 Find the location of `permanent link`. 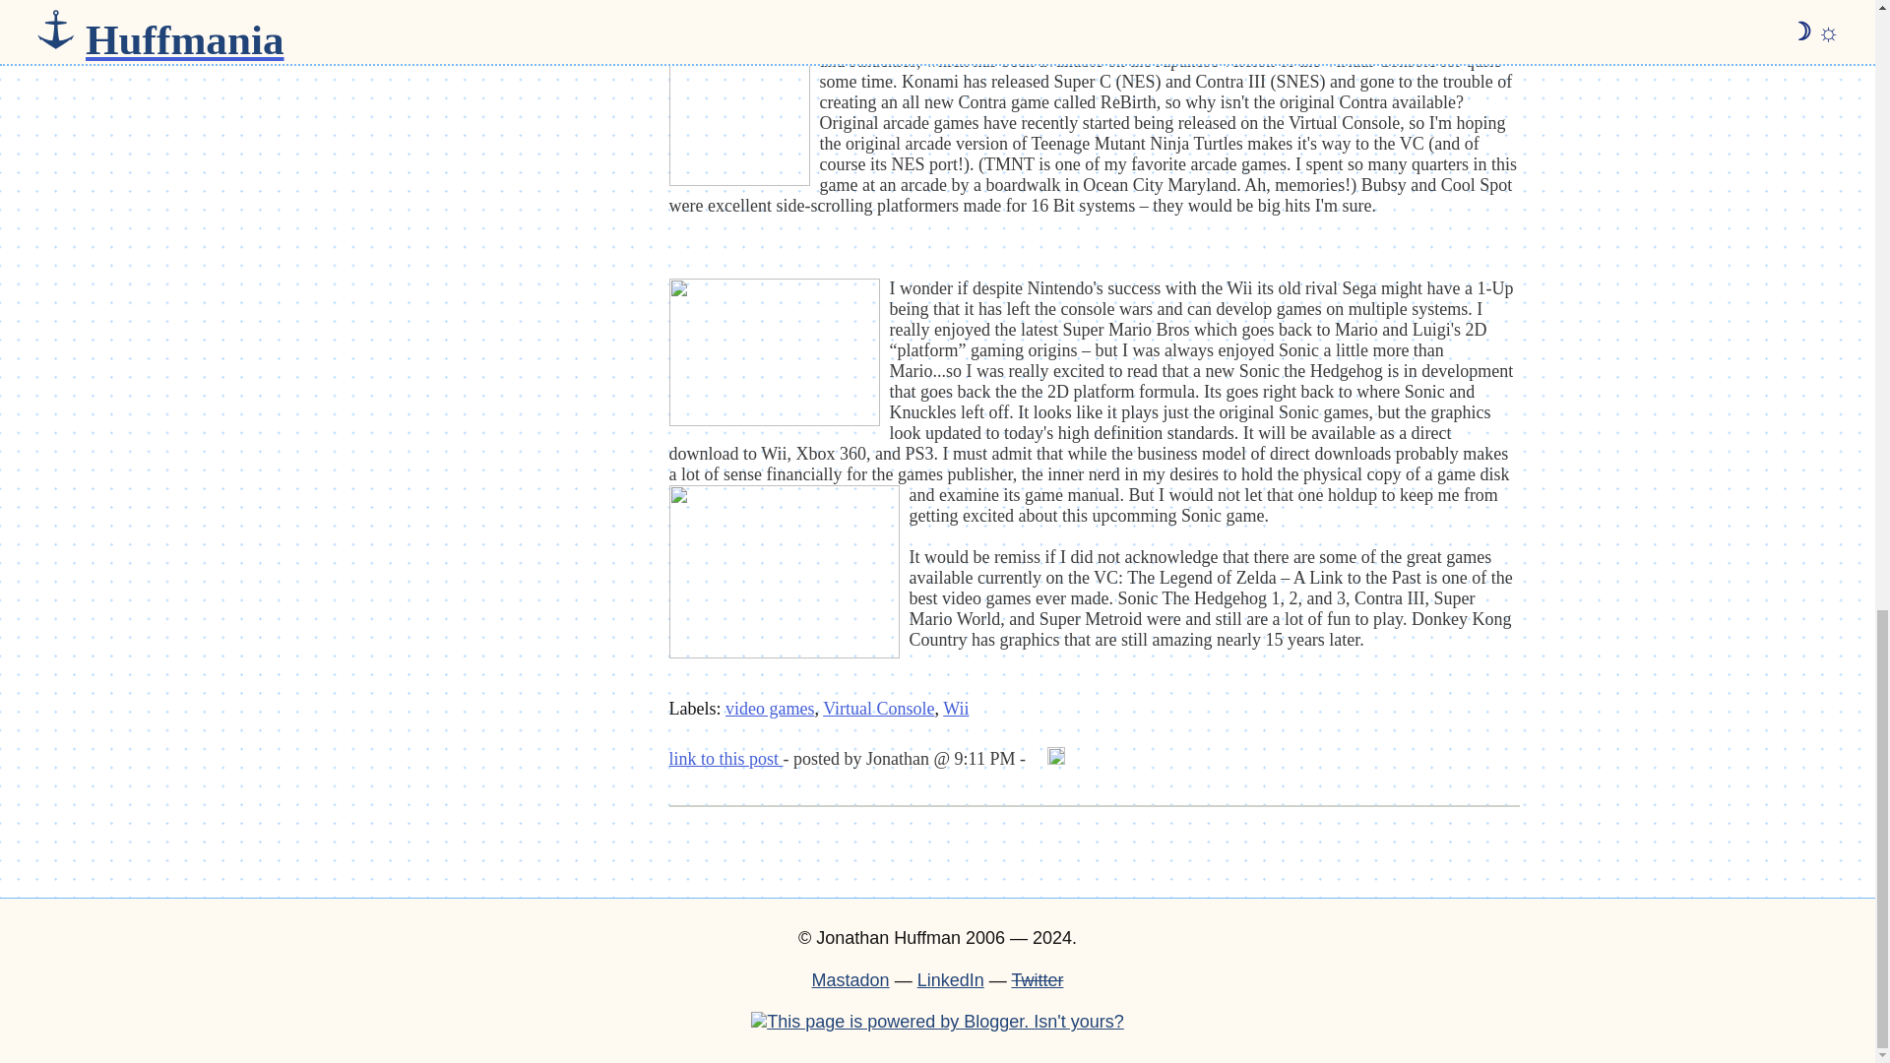

permanent link is located at coordinates (726, 758).